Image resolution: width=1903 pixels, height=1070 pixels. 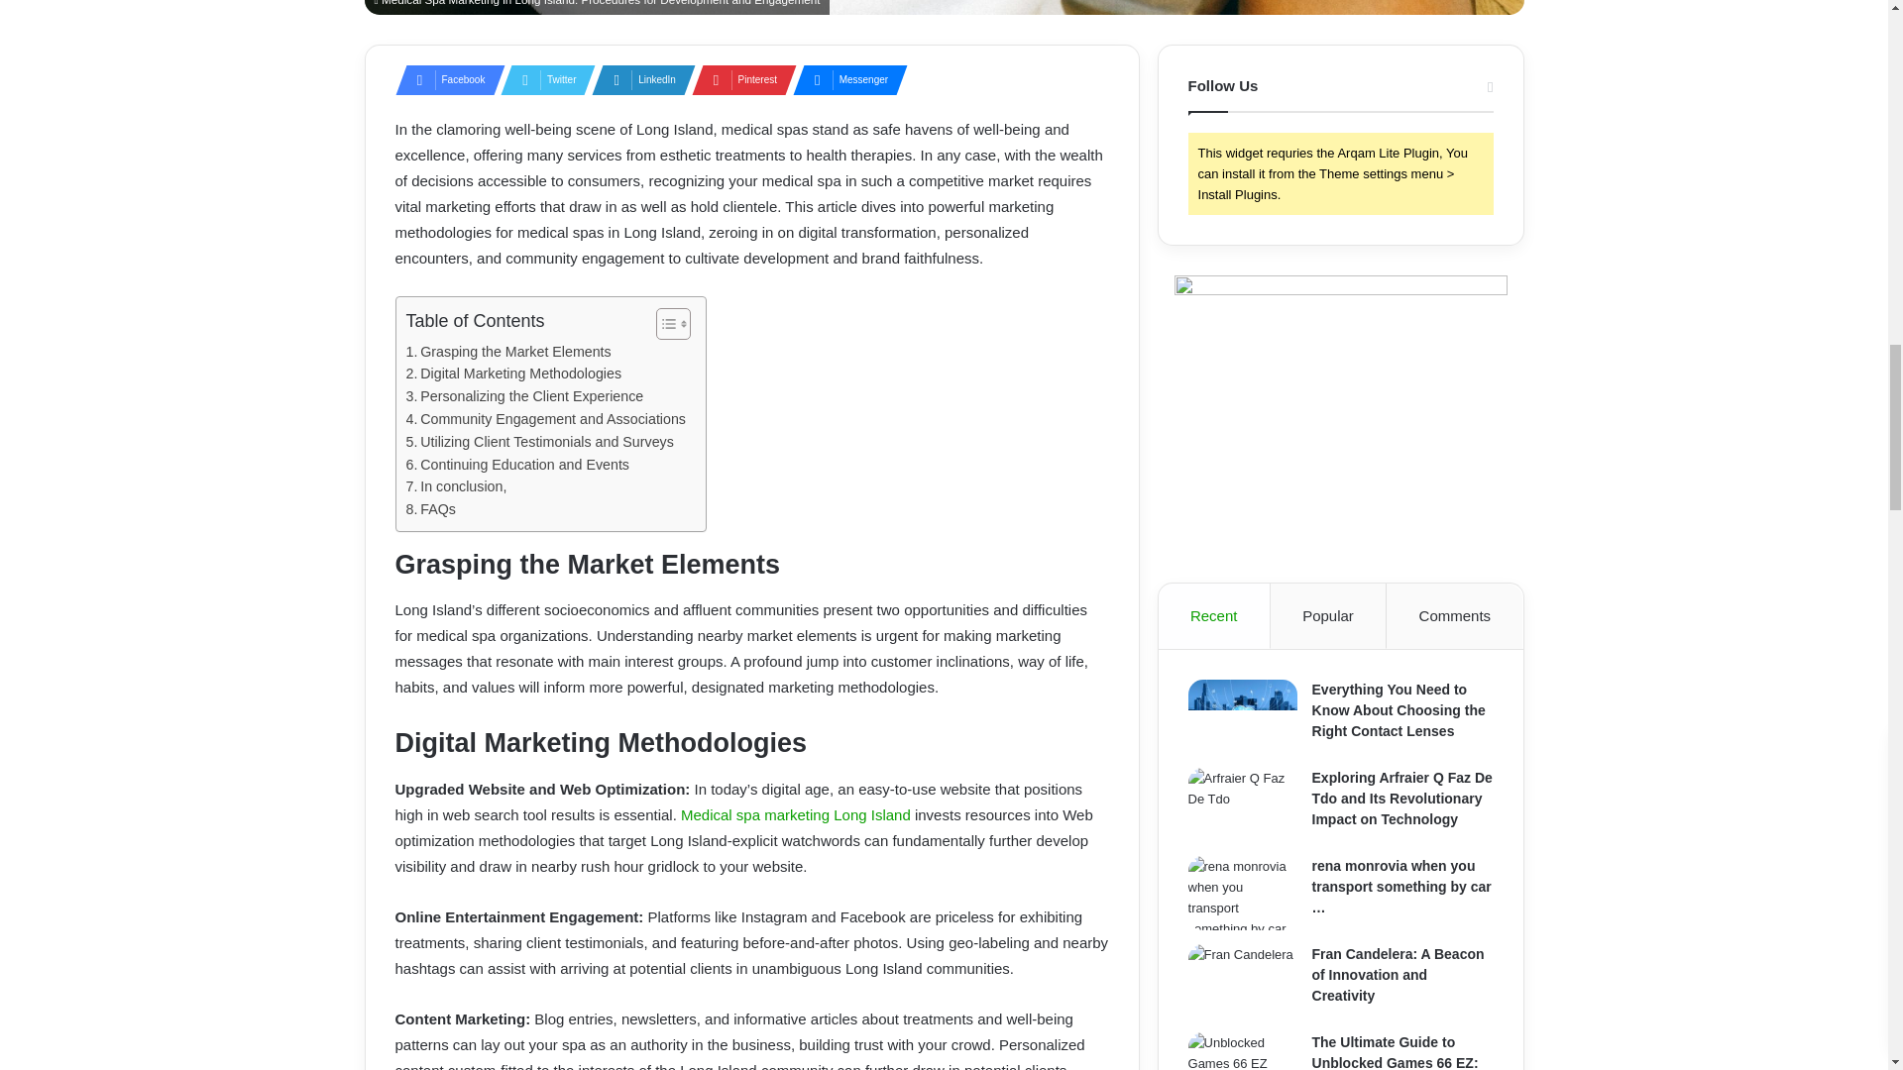 What do you see at coordinates (545, 419) in the screenshot?
I see `Community Engagement and Associations` at bounding box center [545, 419].